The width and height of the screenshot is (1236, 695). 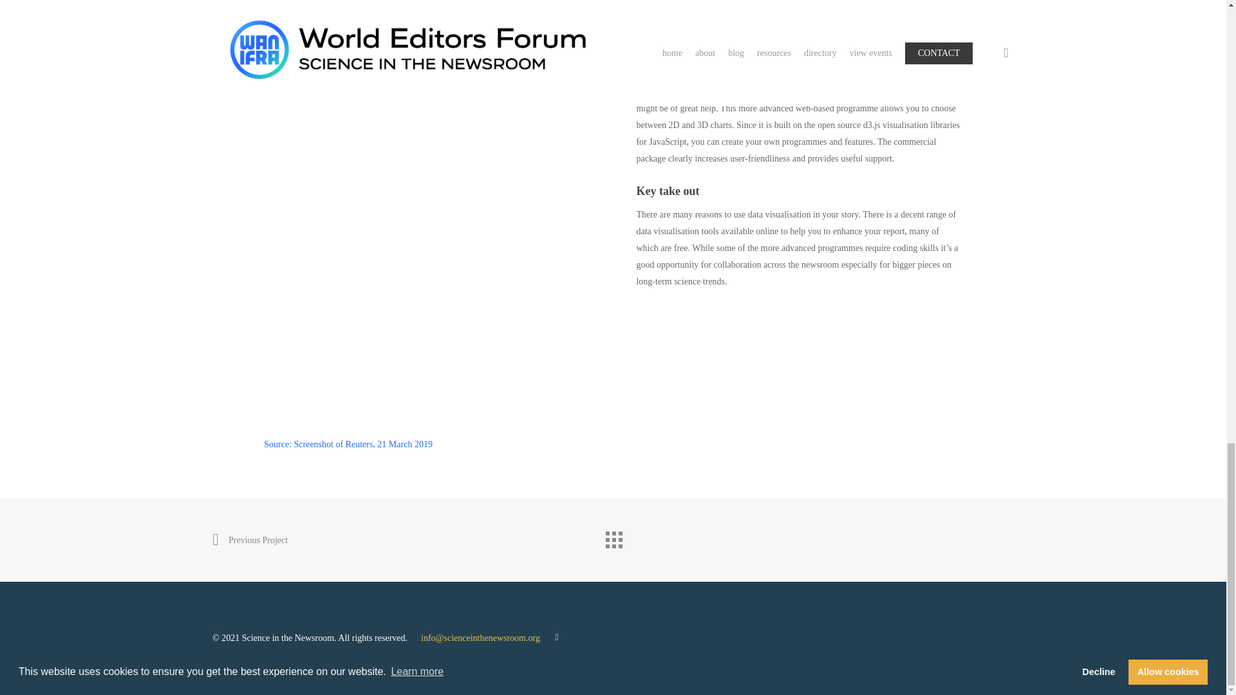 What do you see at coordinates (348, 444) in the screenshot?
I see `Source: Screenshot of Reuters, 21 March 2019` at bounding box center [348, 444].